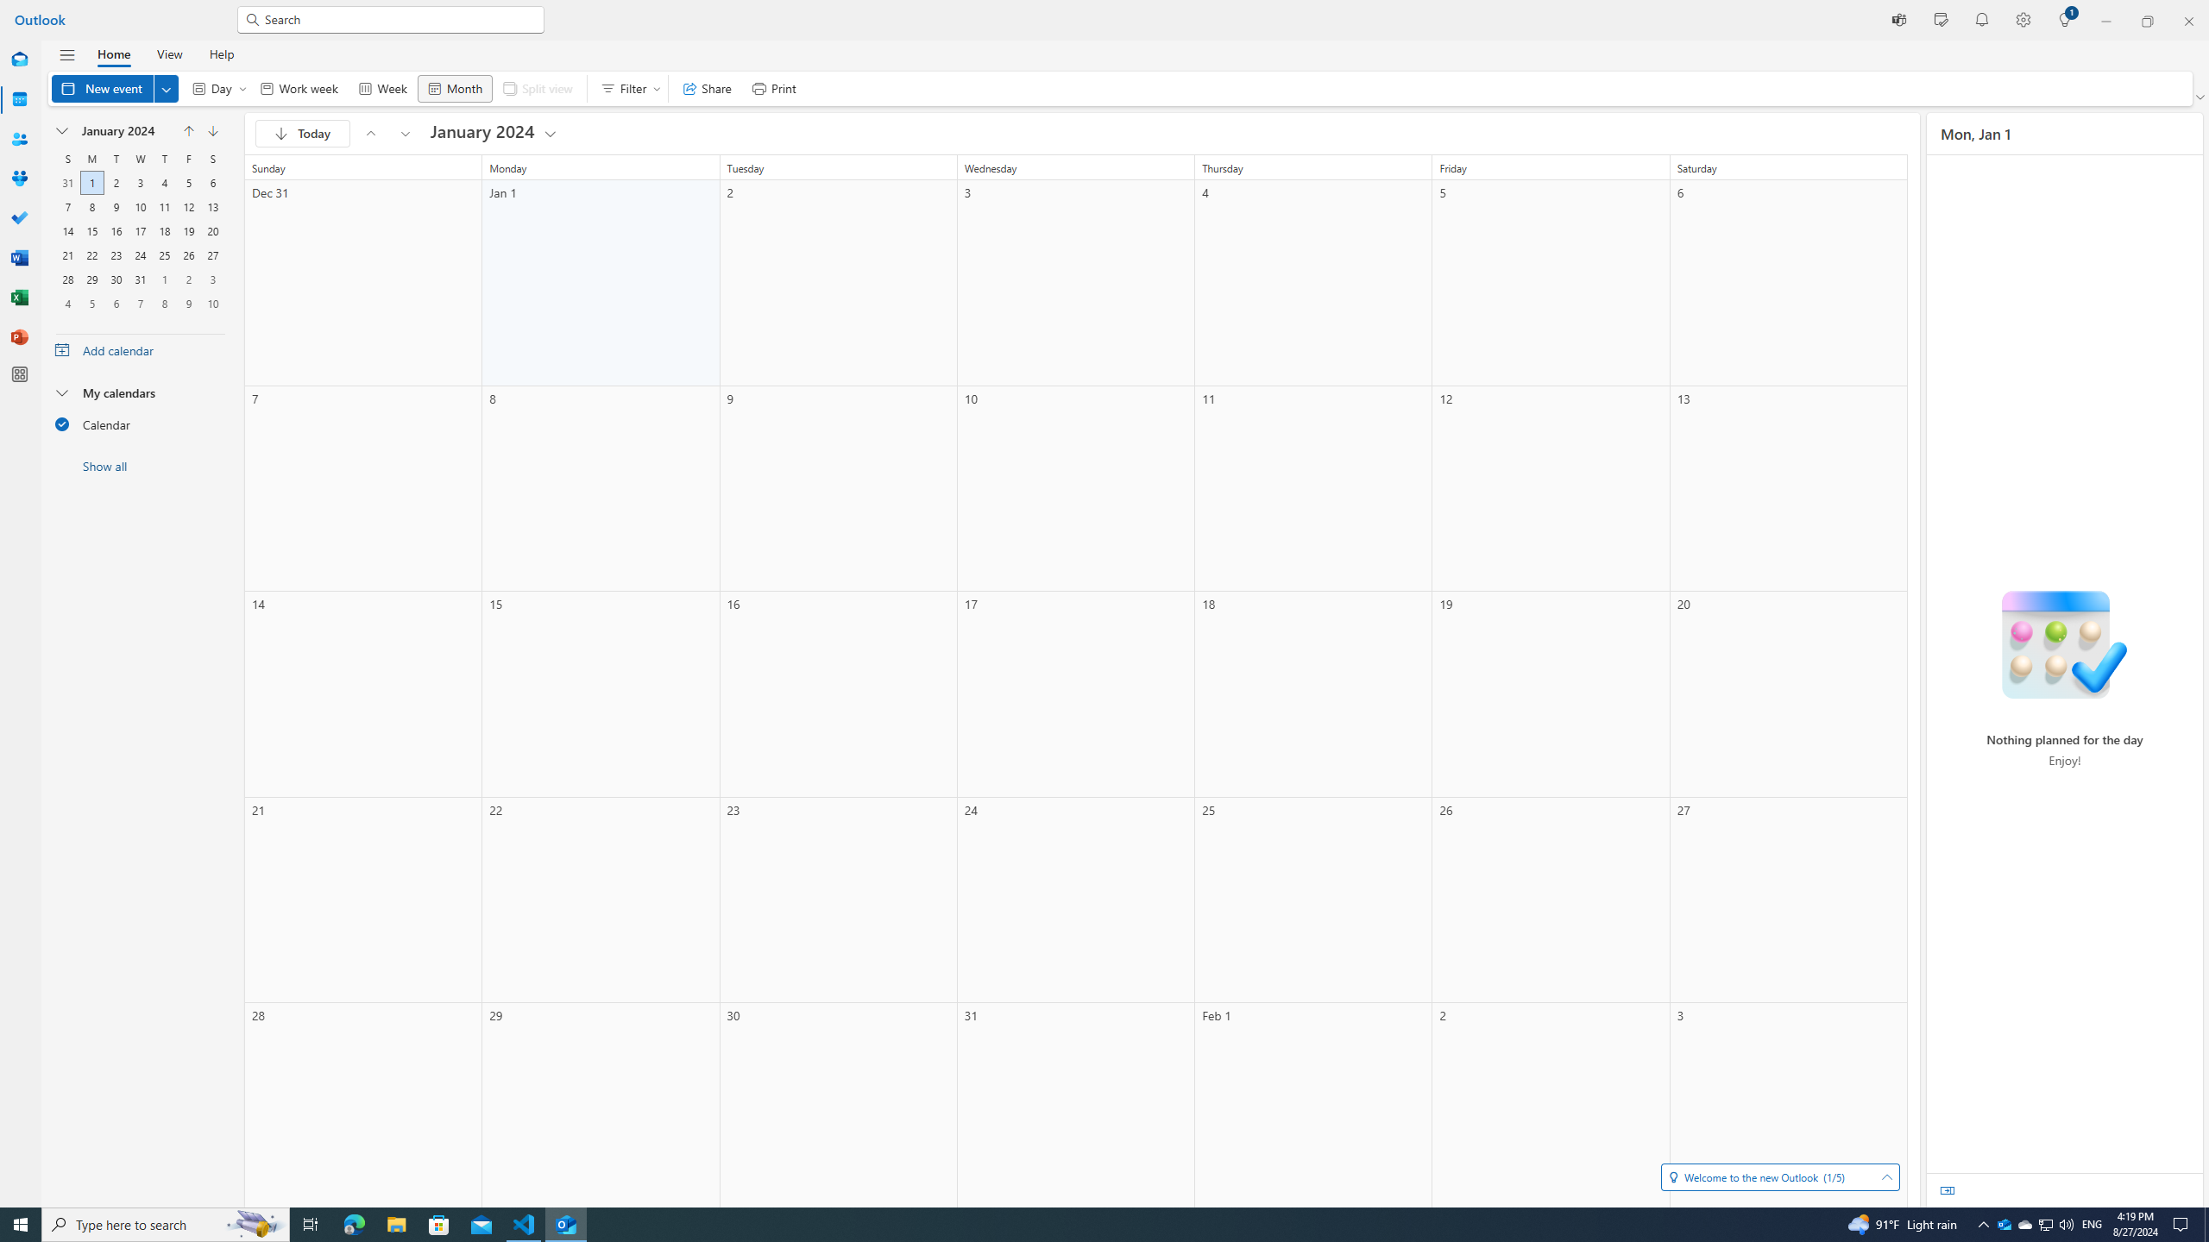 This screenshot has width=2209, height=1242. Describe the element at coordinates (140, 412) in the screenshot. I see `My calendarsCalendar` at that location.